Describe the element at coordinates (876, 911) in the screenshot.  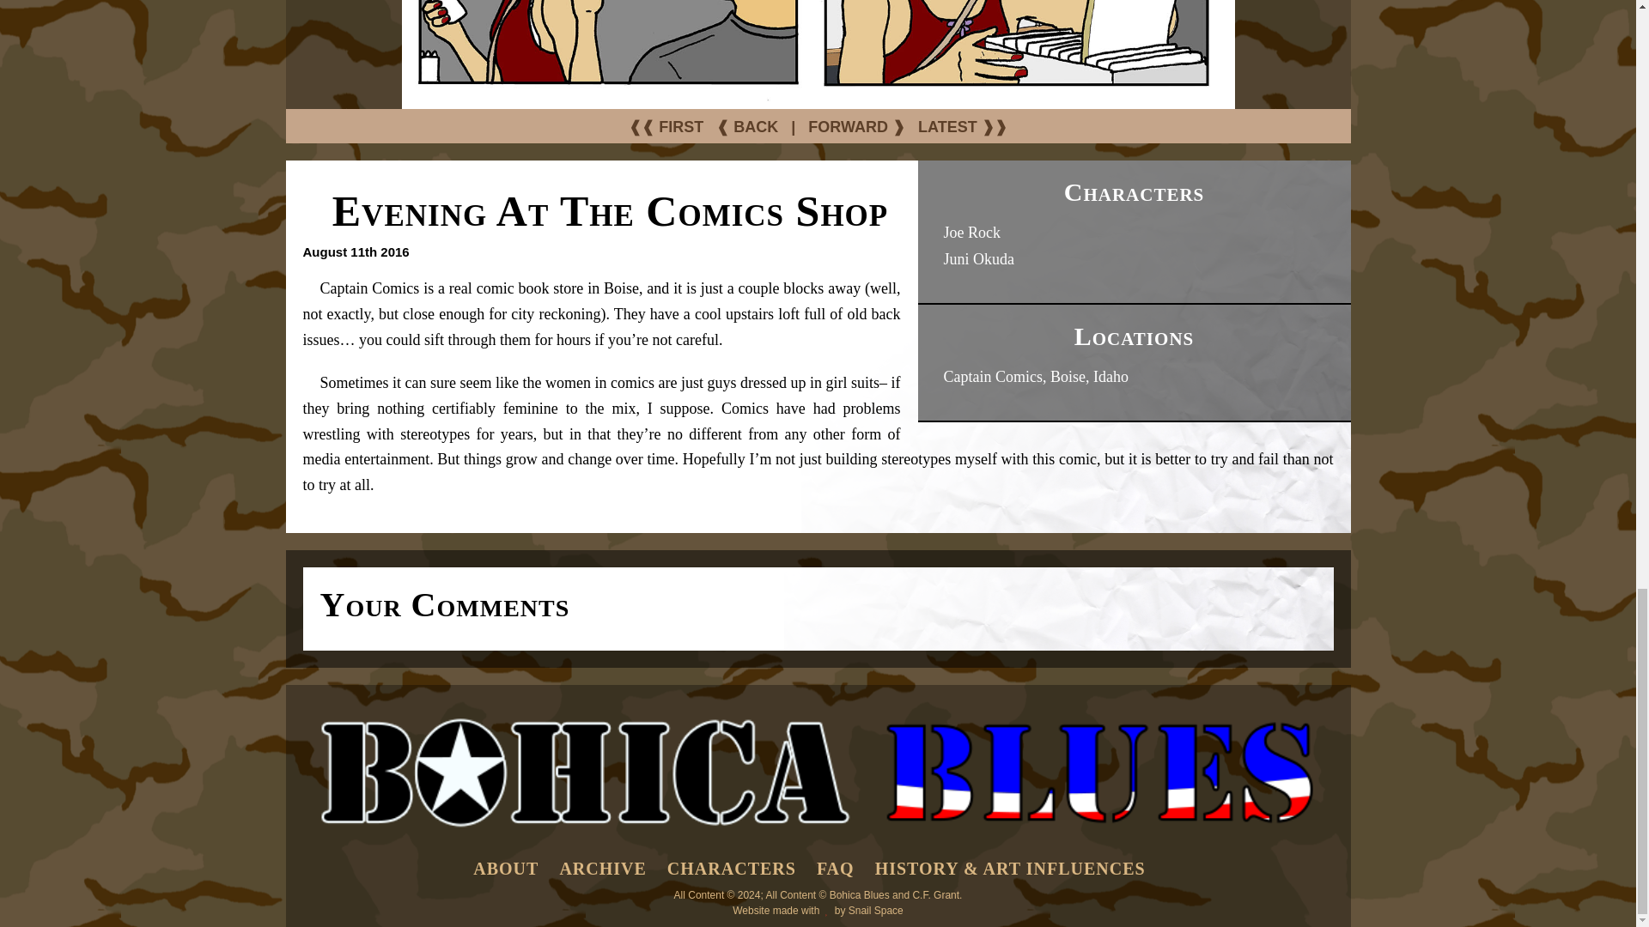
I see `Snail Space` at that location.